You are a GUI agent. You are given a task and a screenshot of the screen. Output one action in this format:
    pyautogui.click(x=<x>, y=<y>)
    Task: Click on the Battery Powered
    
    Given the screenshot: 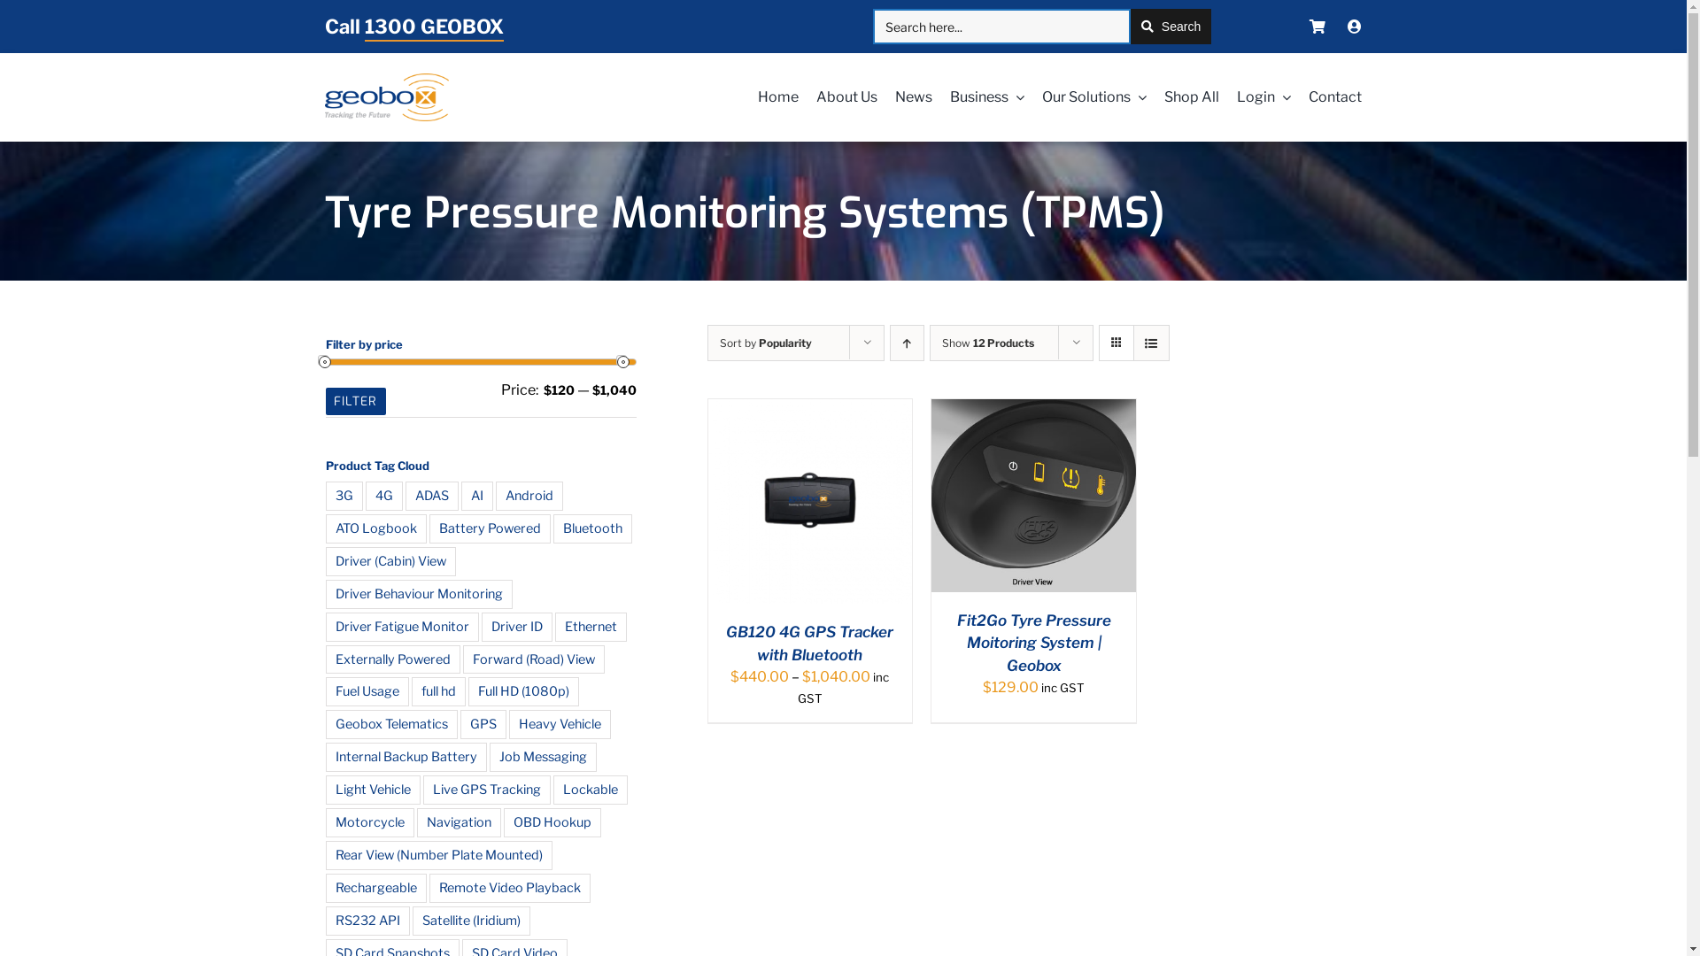 What is the action you would take?
    pyautogui.click(x=489, y=529)
    